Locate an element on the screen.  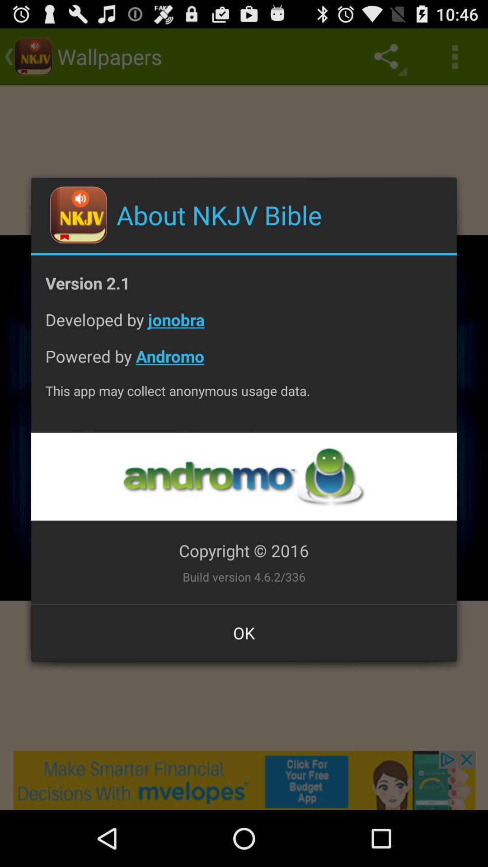
tap the developed by jonobra item is located at coordinates (244, 327).